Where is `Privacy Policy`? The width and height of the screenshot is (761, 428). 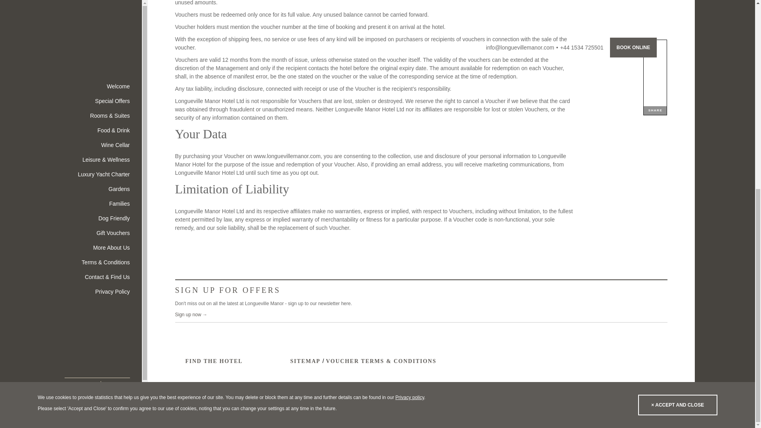
Privacy Policy is located at coordinates (410, 61).